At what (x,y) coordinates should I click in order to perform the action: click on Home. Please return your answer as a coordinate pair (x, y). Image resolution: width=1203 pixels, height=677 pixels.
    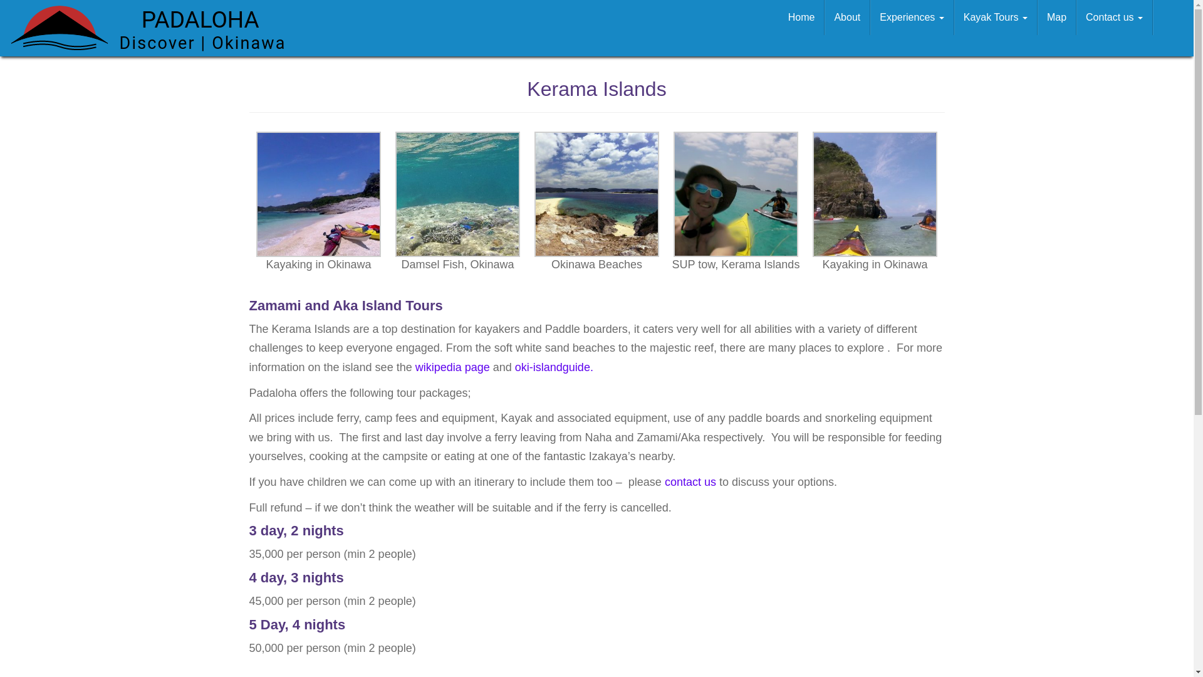
    Looking at the image, I should click on (802, 18).